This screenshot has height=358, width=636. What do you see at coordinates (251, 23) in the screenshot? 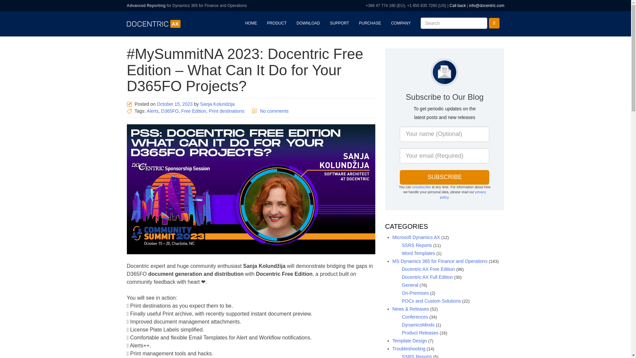
I see `HOME` at bounding box center [251, 23].